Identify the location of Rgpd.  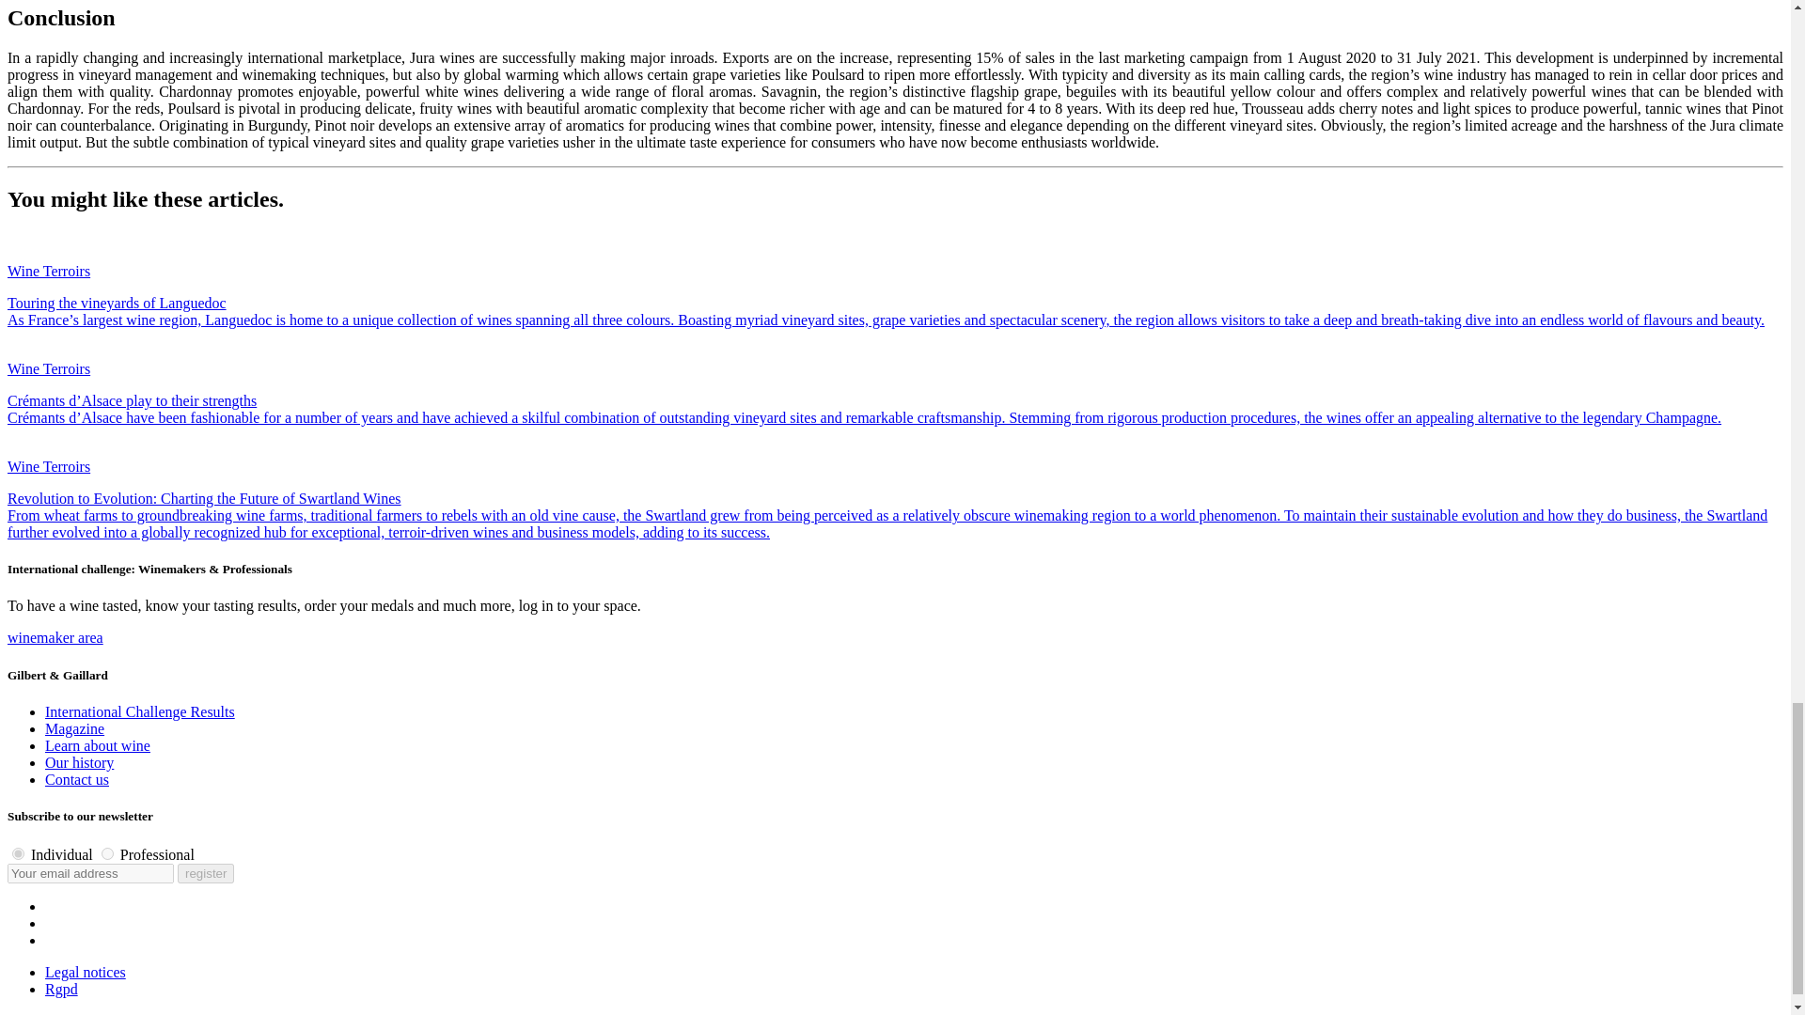
(61, 989).